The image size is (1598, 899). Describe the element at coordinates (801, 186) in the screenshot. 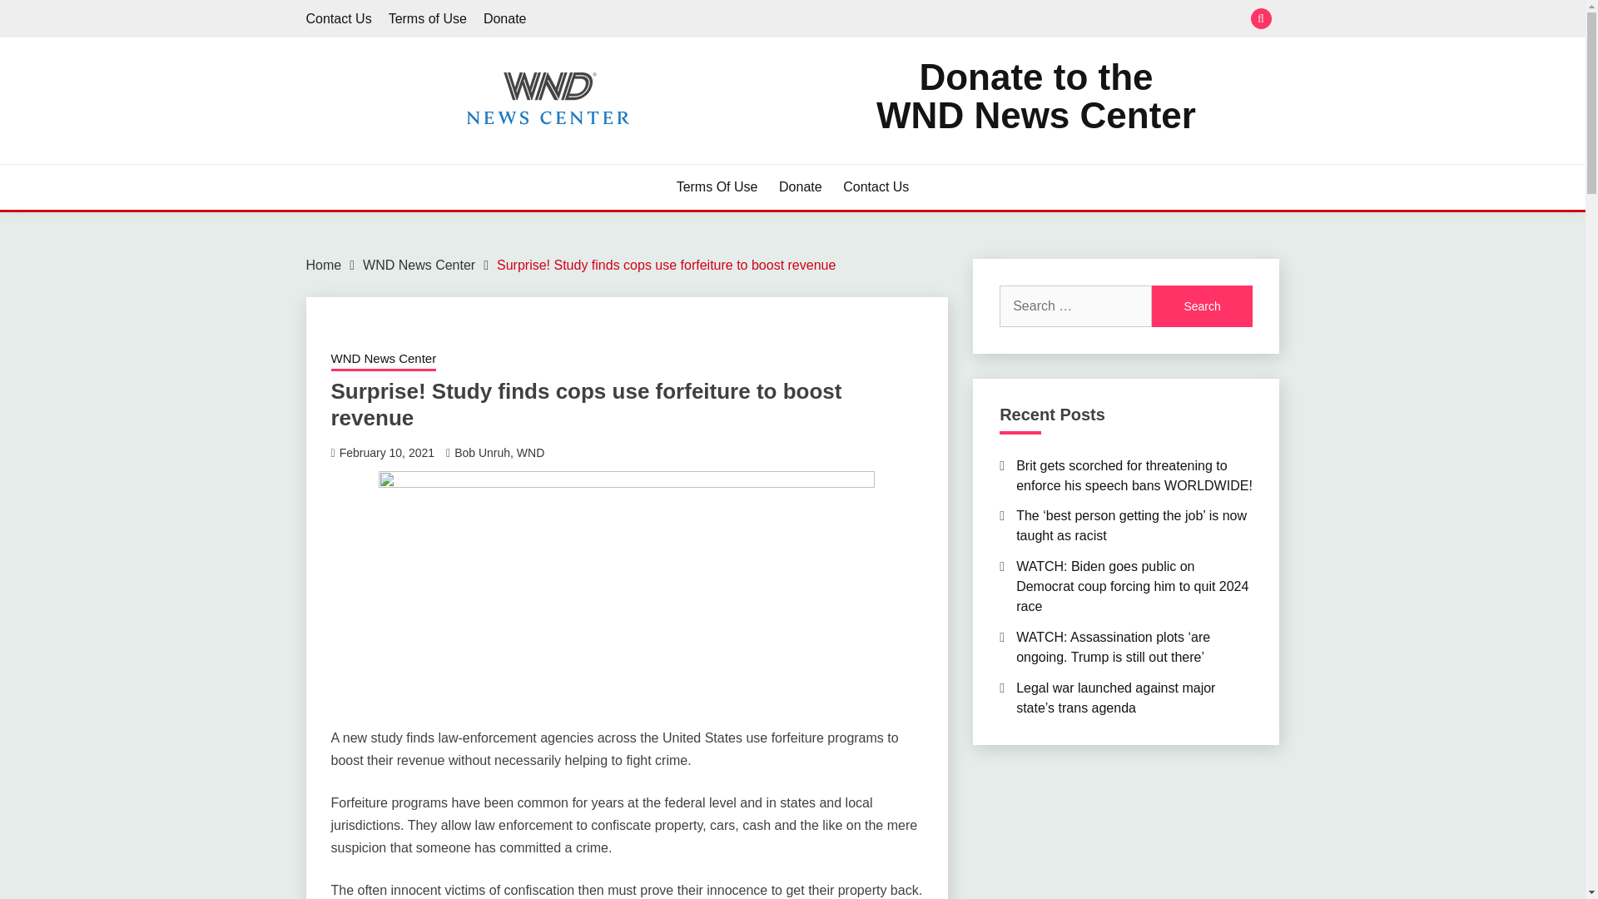

I see `Donate` at that location.